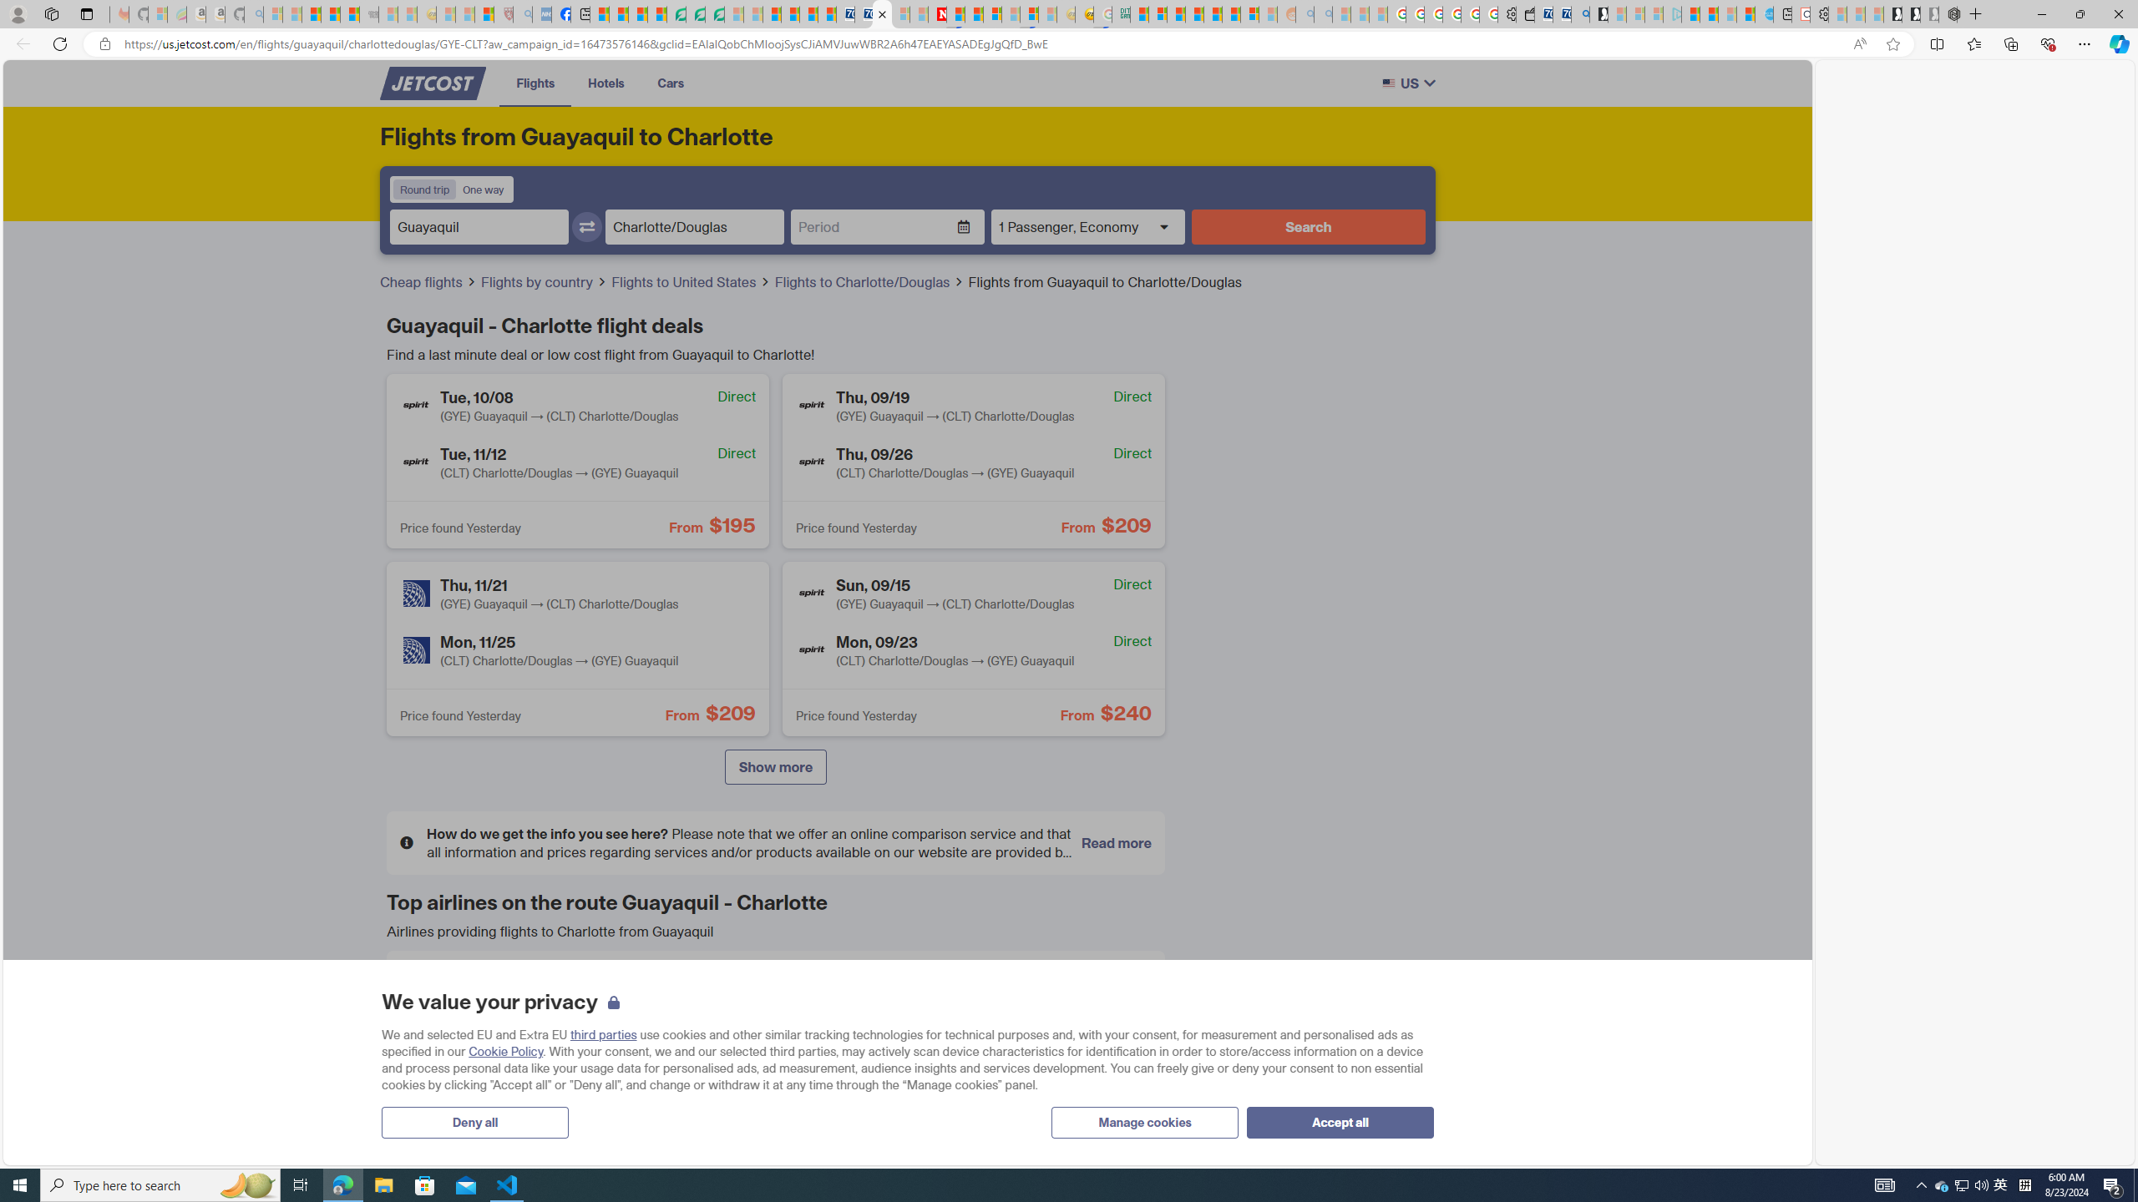  What do you see at coordinates (974, 14) in the screenshot?
I see `14 Common Myths Debunked By Scientific Facts` at bounding box center [974, 14].